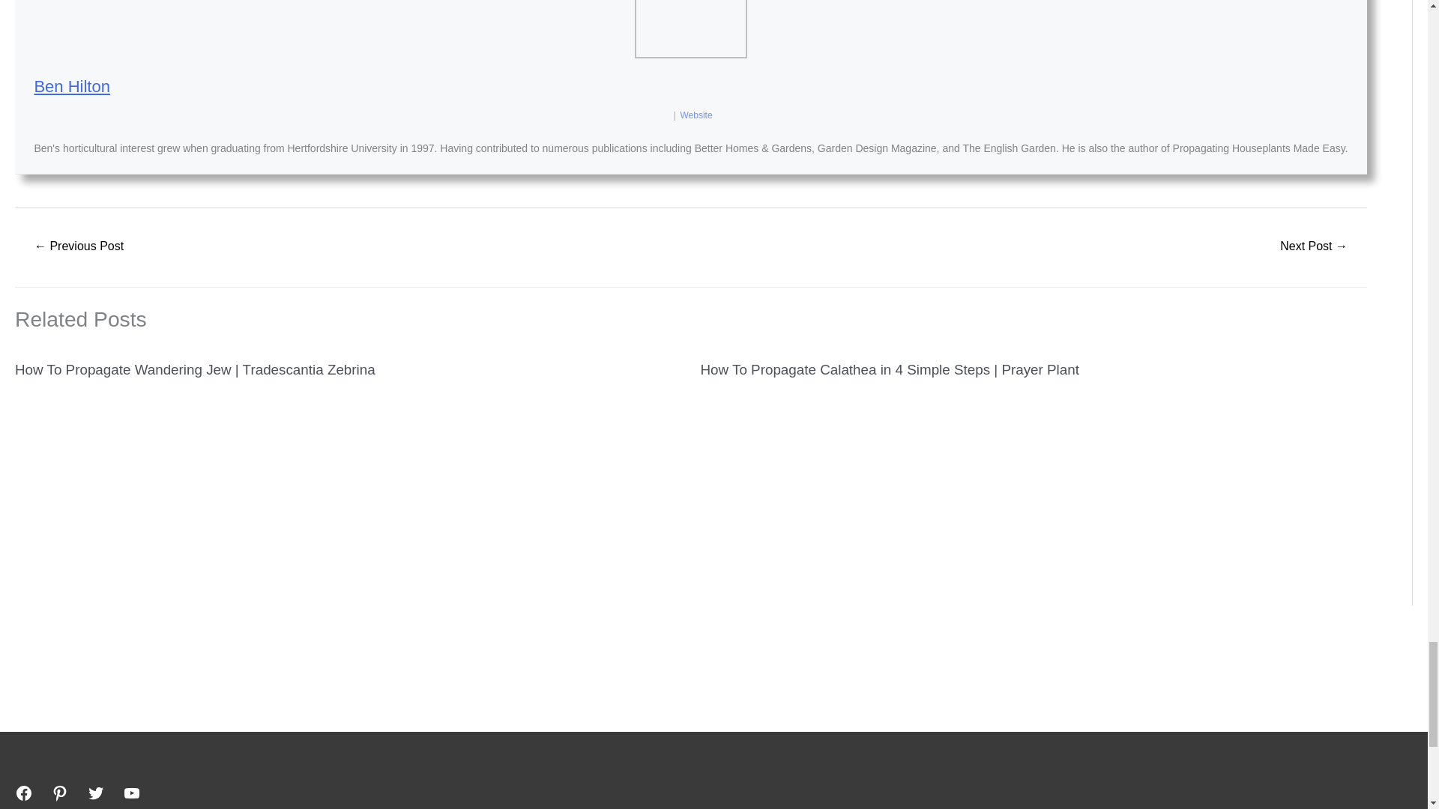  I want to click on Facebook, so click(24, 793).